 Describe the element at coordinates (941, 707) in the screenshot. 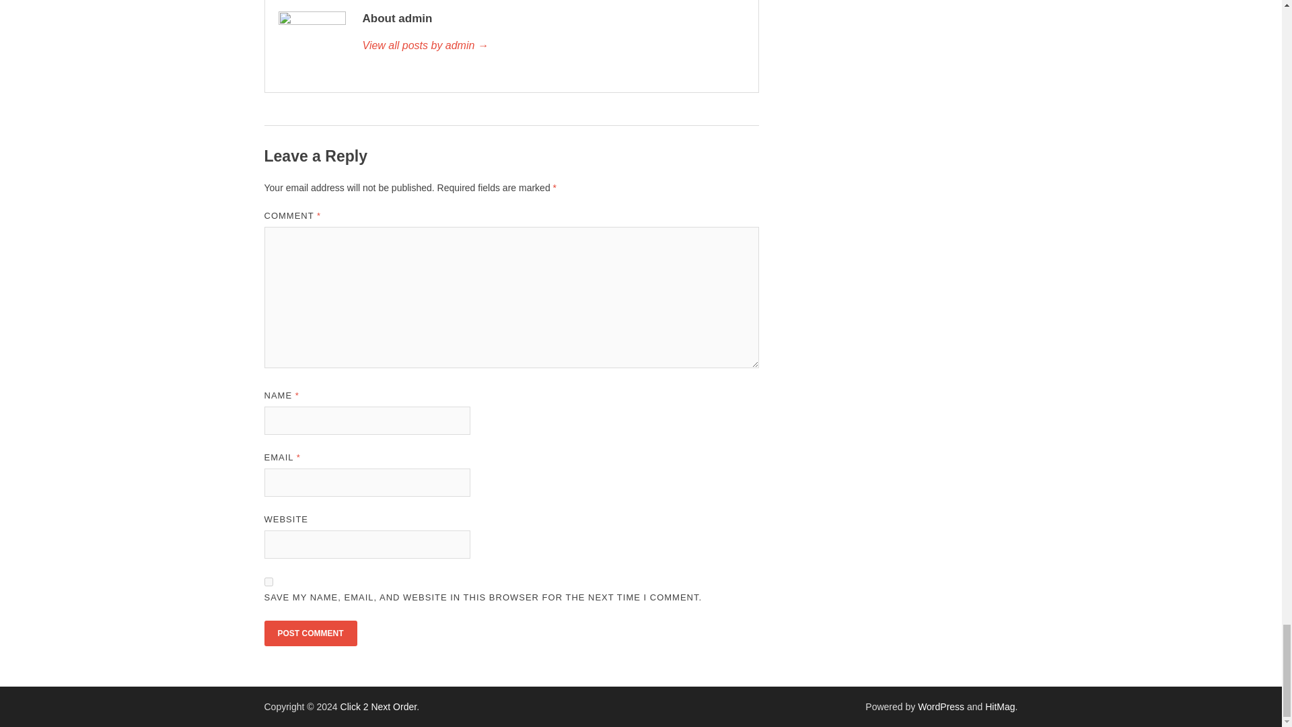

I see `WordPress` at that location.